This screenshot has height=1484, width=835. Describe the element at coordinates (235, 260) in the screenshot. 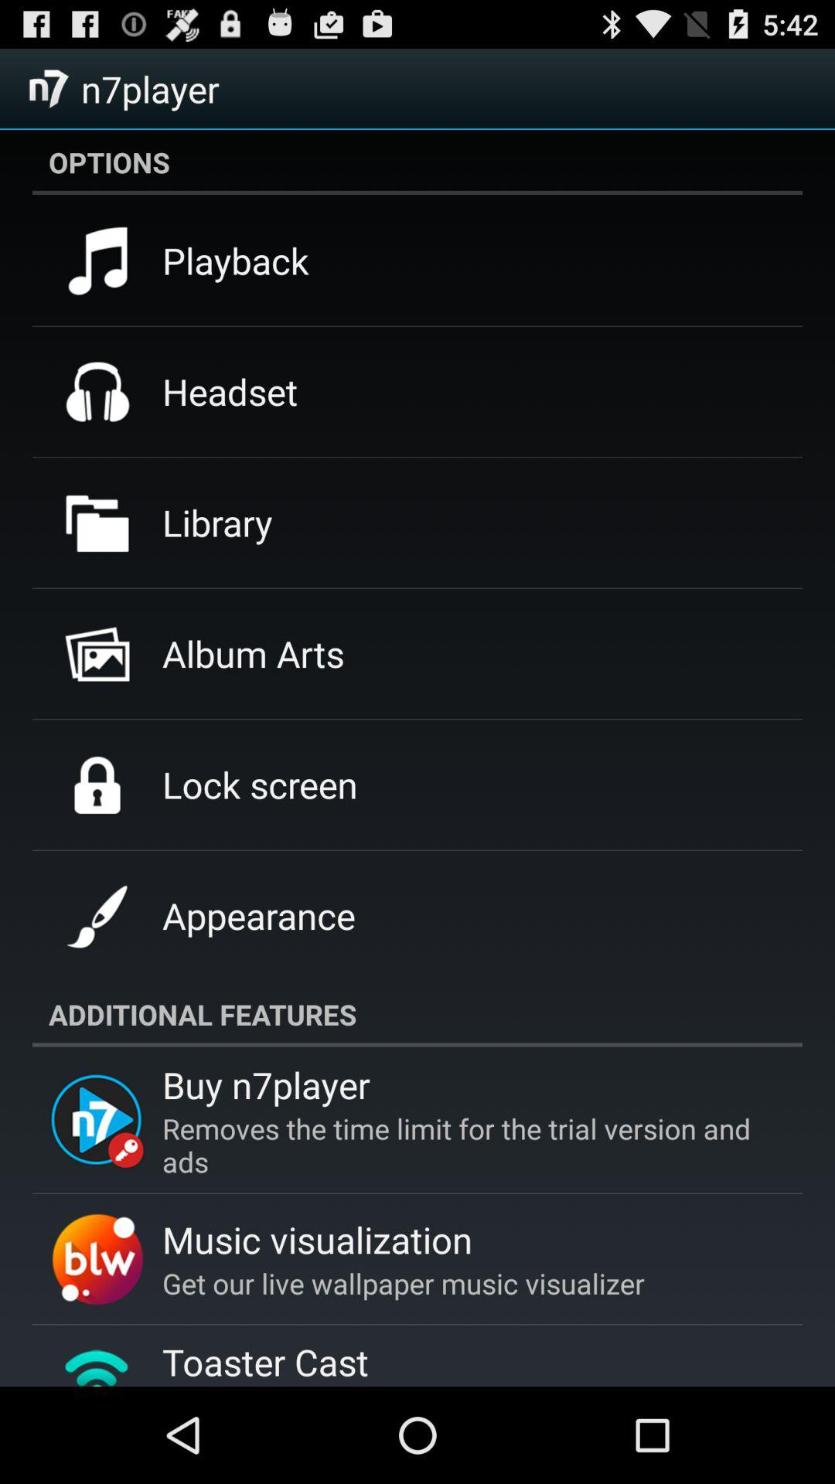

I see `select the icon below the options app` at that location.